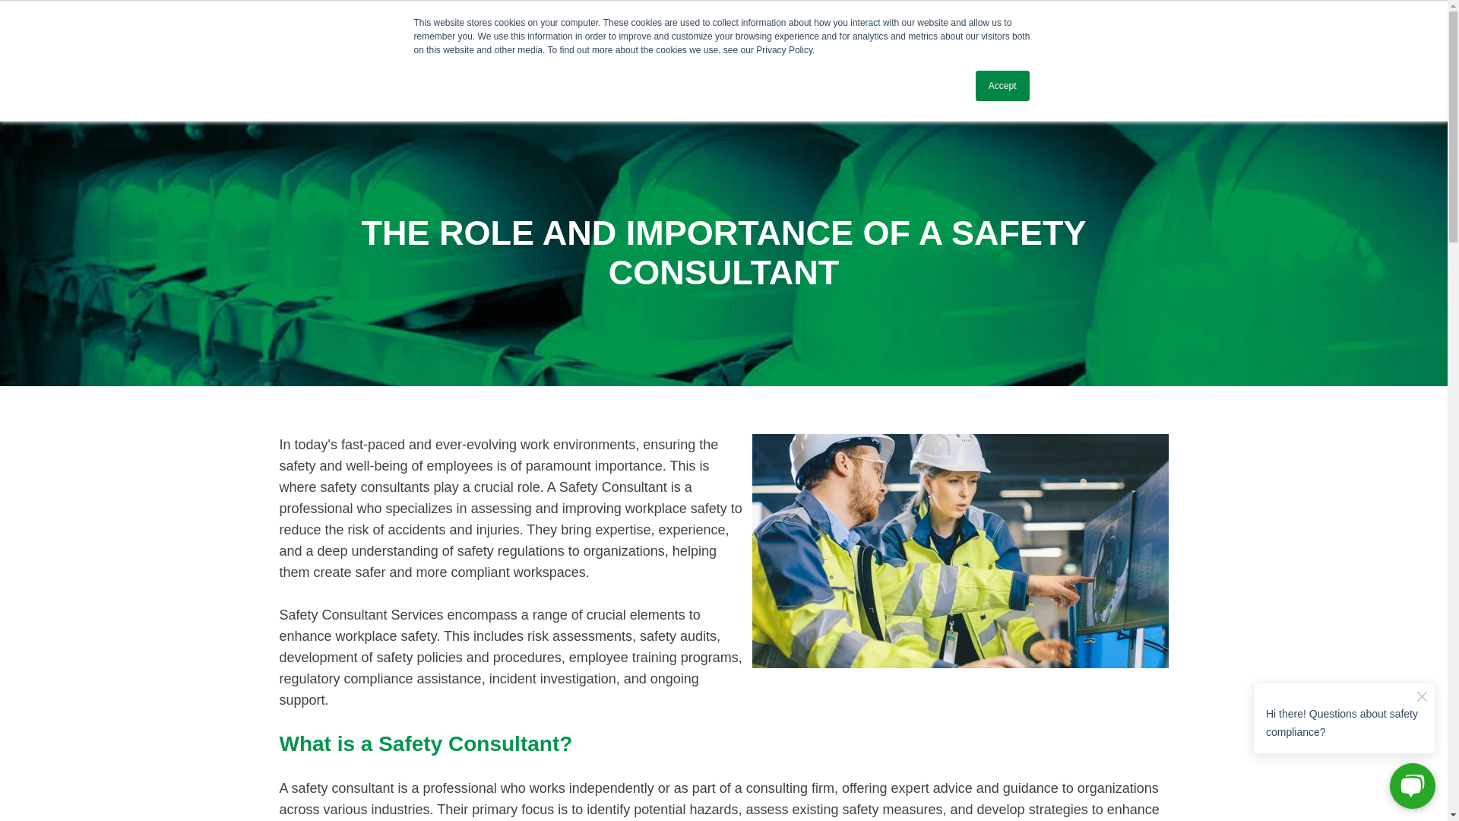 The height and width of the screenshot is (821, 1459). I want to click on Accept, so click(1003, 85).